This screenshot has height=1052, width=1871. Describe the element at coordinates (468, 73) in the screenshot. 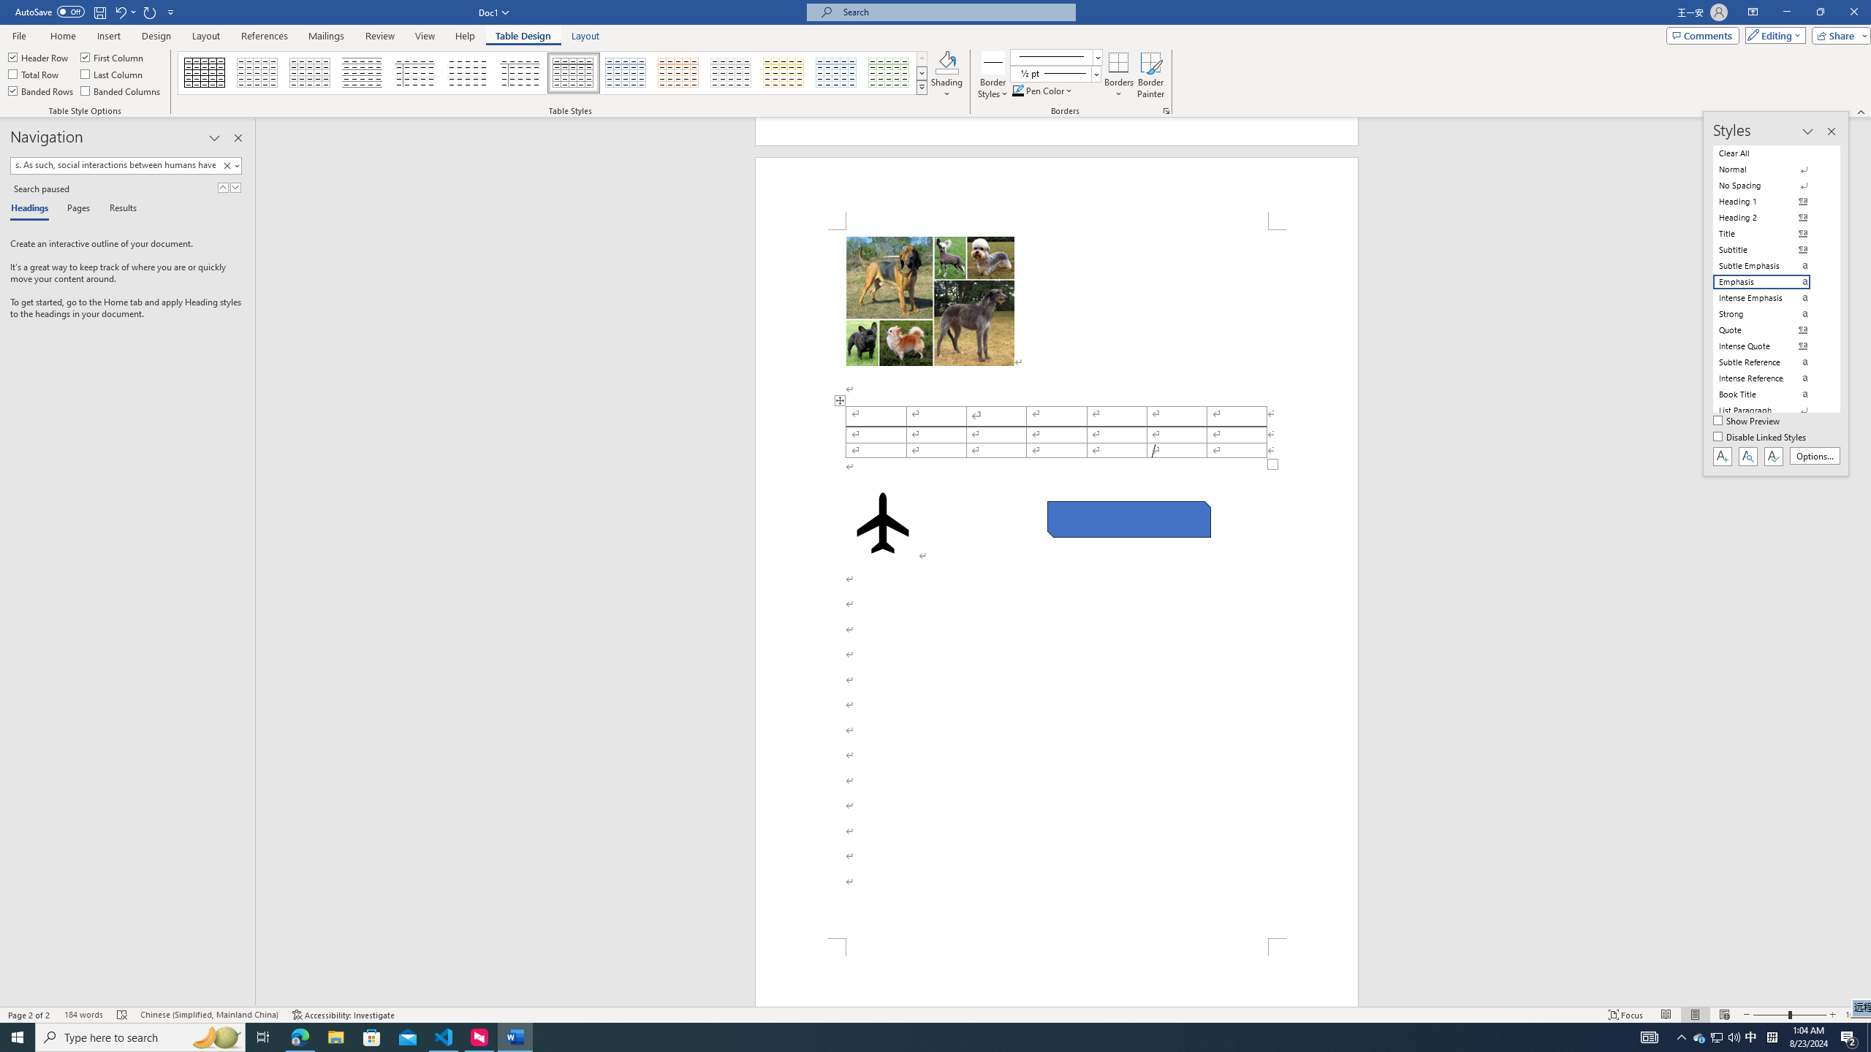

I see `Plain Table 4` at that location.